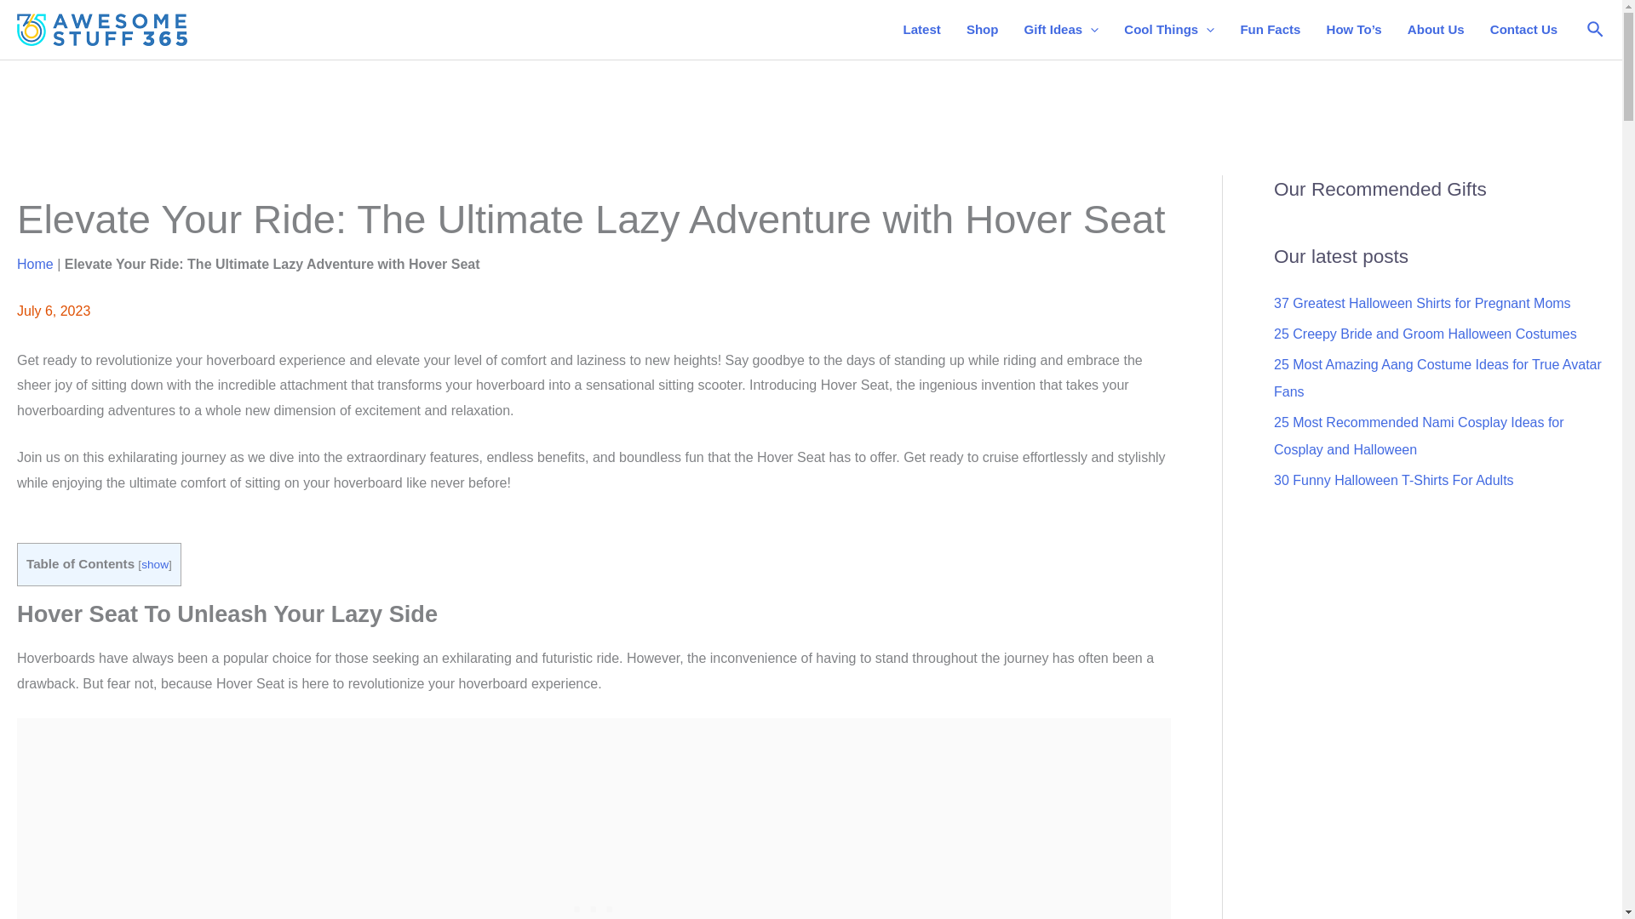  I want to click on Gift Ideas, so click(1061, 30).